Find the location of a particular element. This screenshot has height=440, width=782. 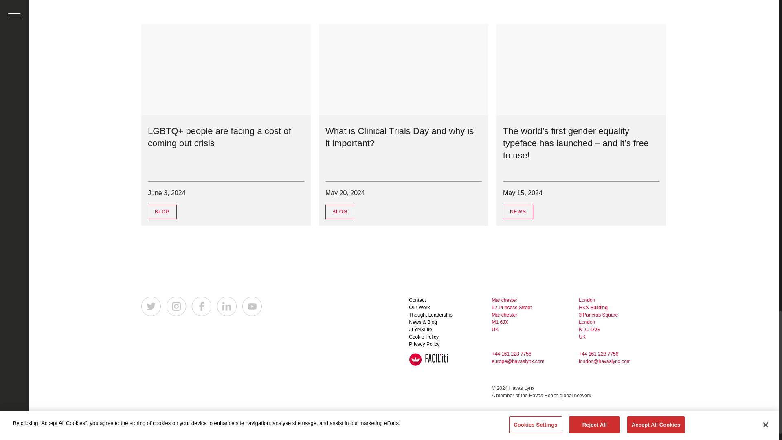

Privacy Policy is located at coordinates (424, 344).